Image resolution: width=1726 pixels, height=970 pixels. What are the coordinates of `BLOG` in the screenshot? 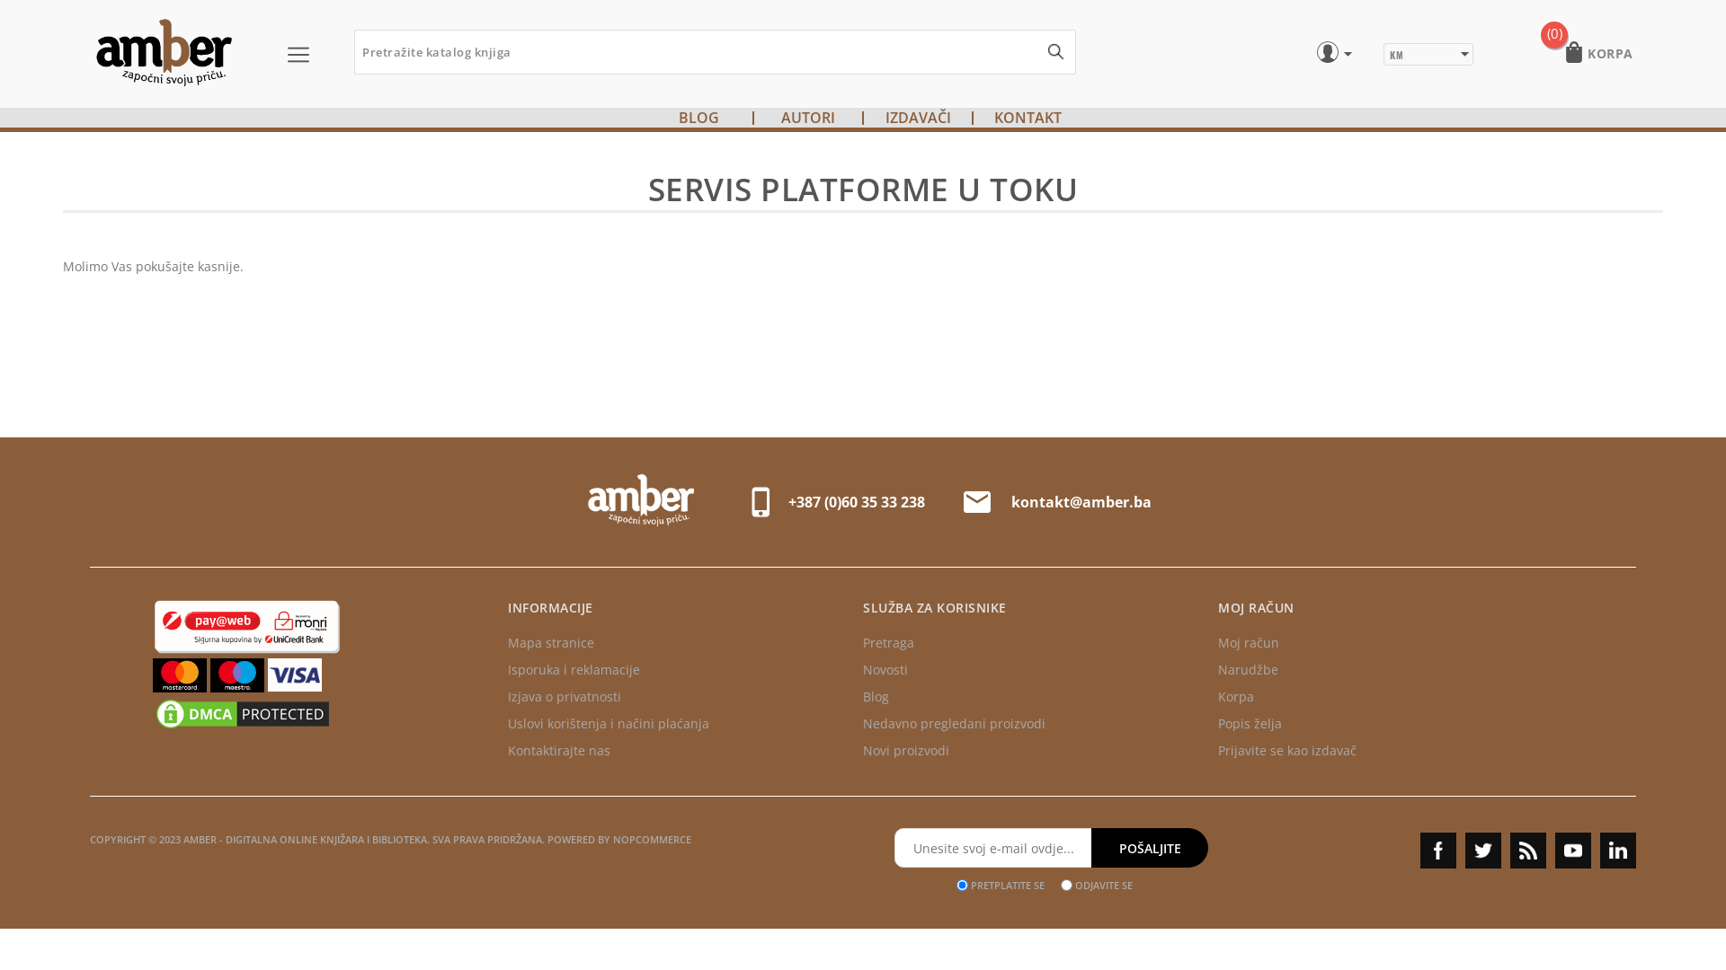 It's located at (698, 118).